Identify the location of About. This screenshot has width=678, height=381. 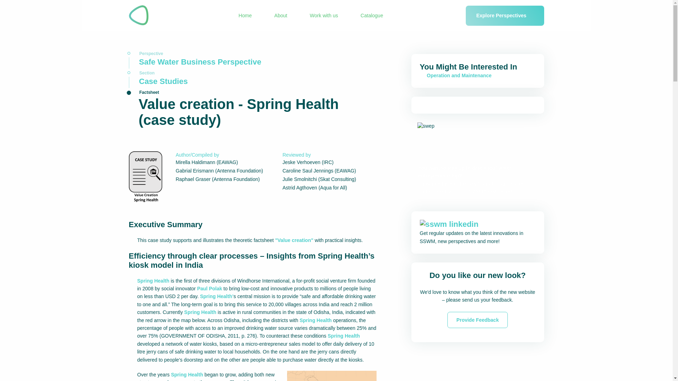
(281, 15).